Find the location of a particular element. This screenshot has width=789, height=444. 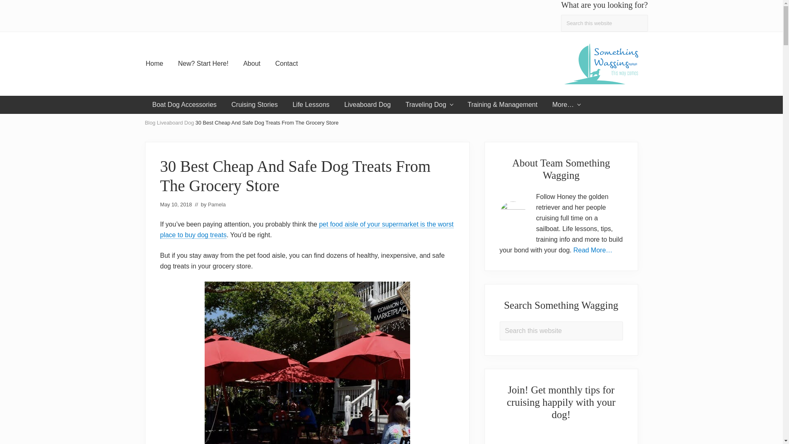

Blog is located at coordinates (150, 122).